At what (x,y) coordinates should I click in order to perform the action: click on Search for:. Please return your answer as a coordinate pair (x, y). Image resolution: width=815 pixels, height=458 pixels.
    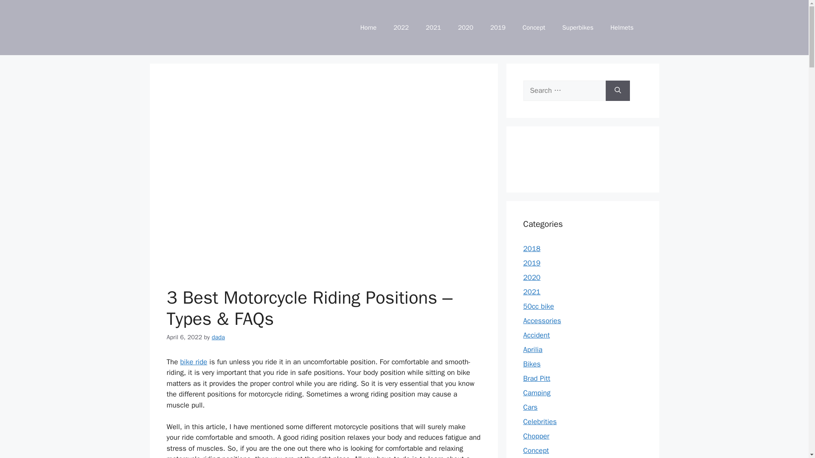
    Looking at the image, I should click on (564, 91).